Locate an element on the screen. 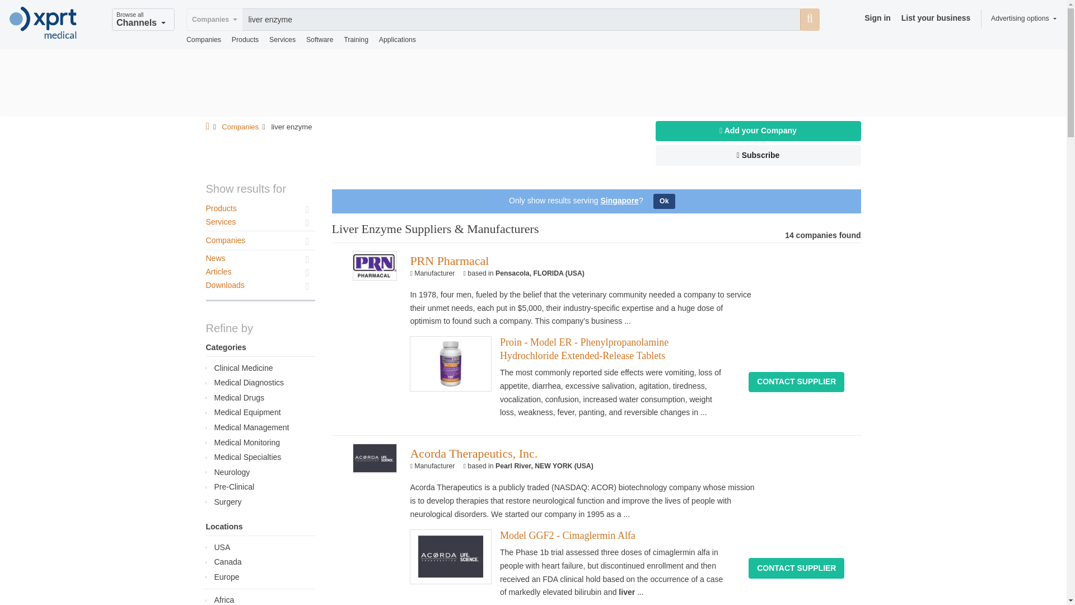 This screenshot has height=605, width=1075. 3rd party ad content is located at coordinates (532, 83).